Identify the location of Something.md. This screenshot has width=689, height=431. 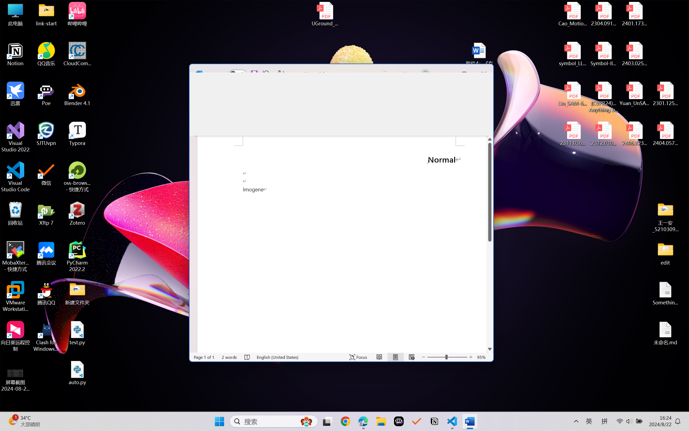
(665, 293).